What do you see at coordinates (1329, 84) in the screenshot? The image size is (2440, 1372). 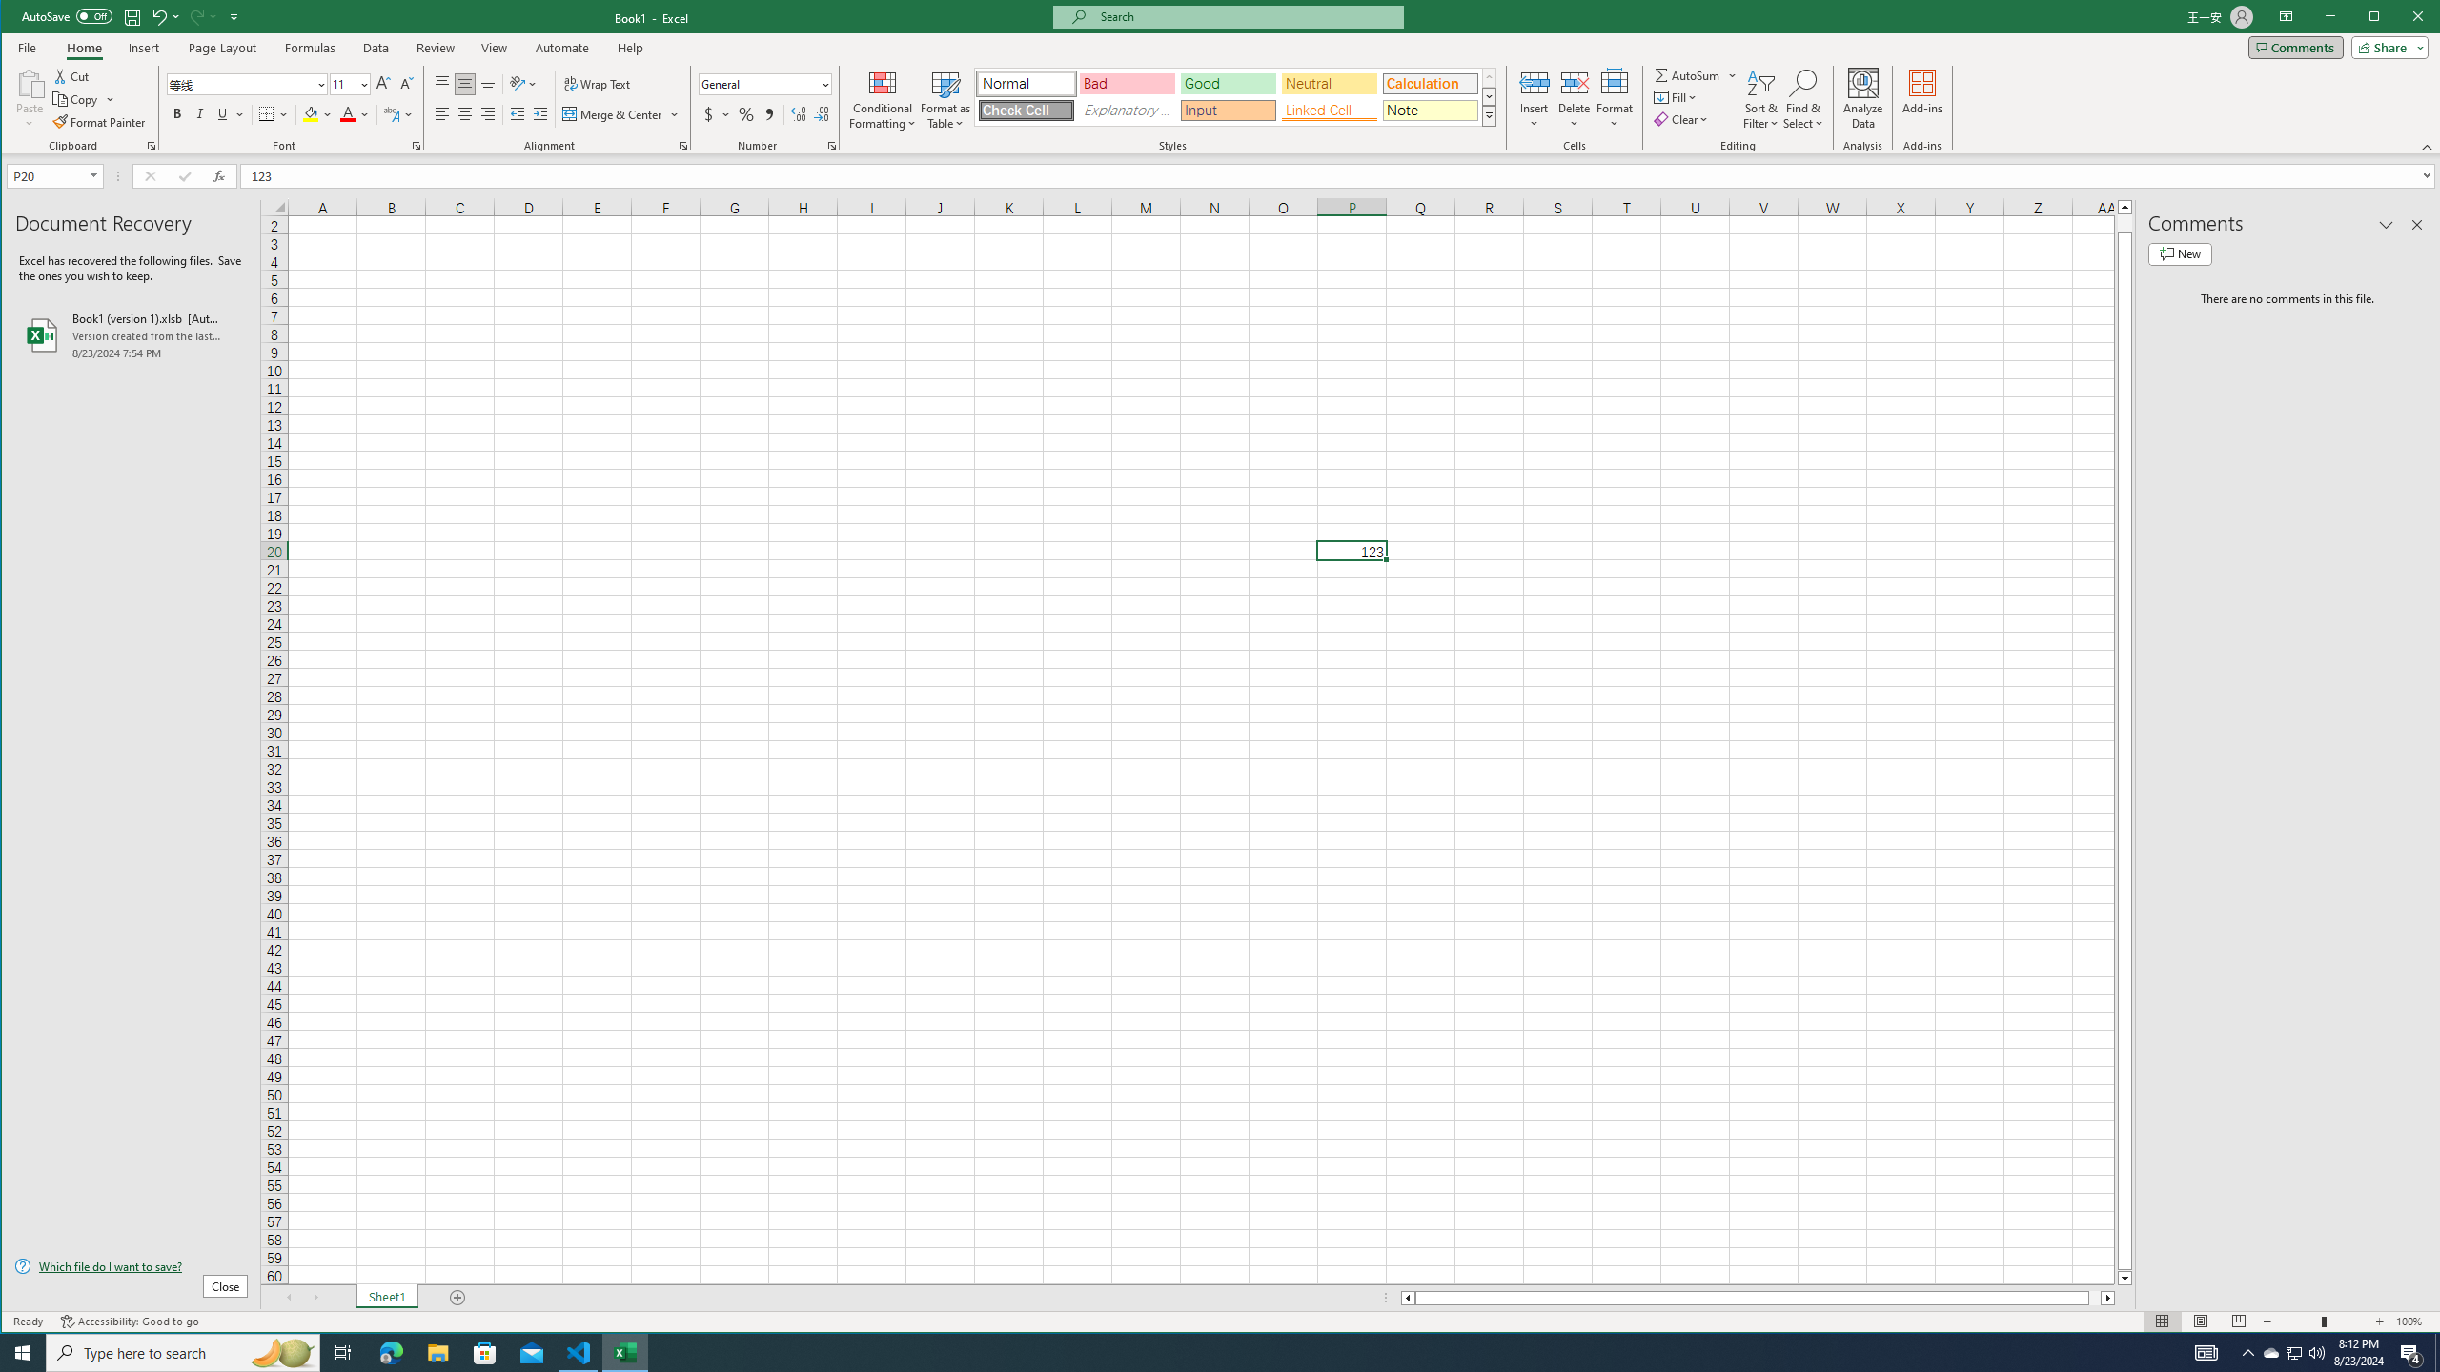 I see `Merge & Center` at bounding box center [1329, 84].